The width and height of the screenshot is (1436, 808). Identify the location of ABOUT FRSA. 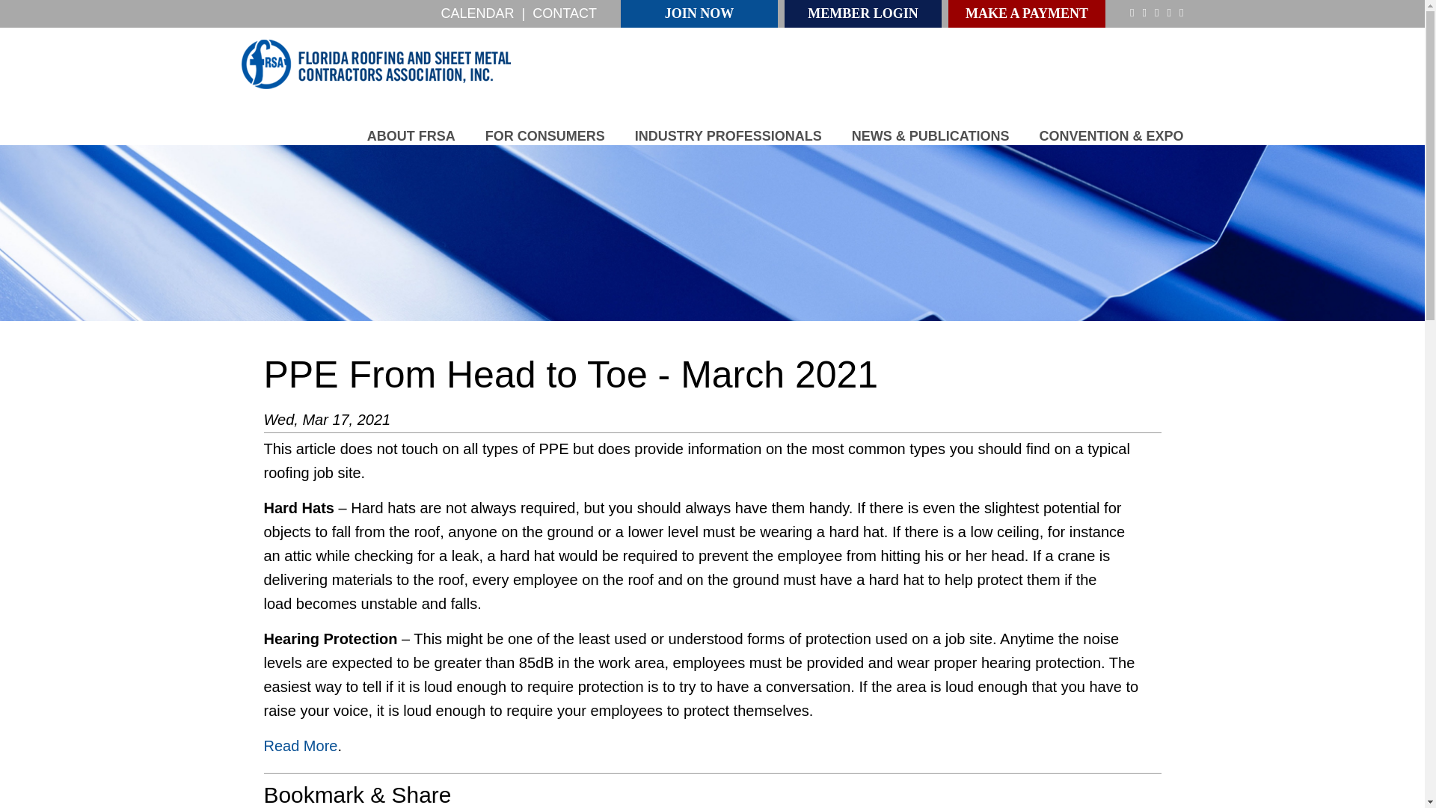
(411, 136).